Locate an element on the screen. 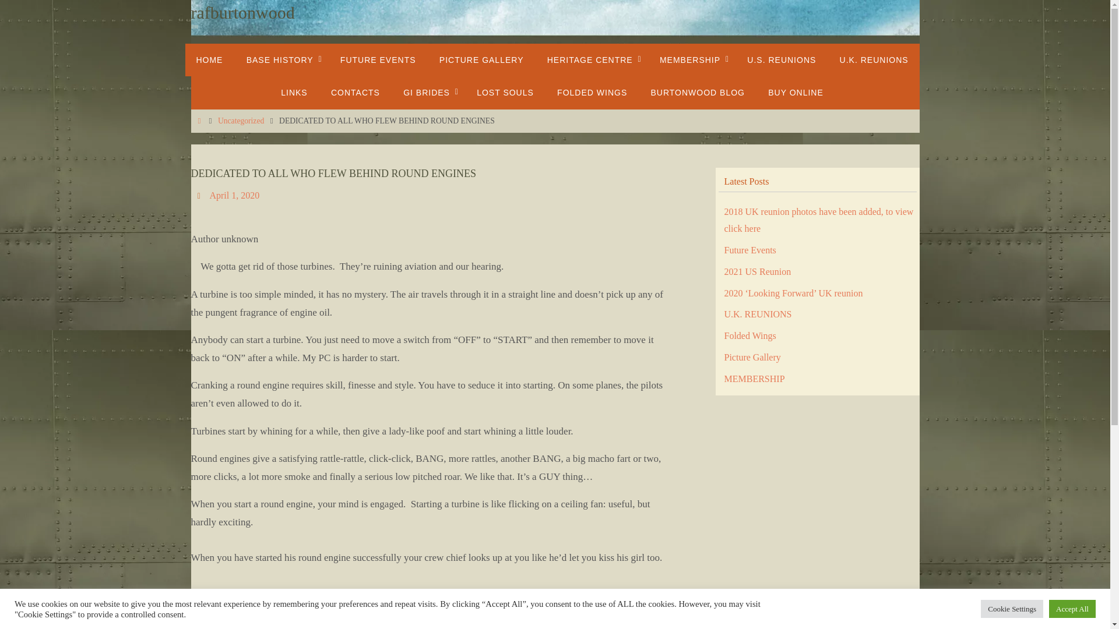  Date is located at coordinates (200, 196).